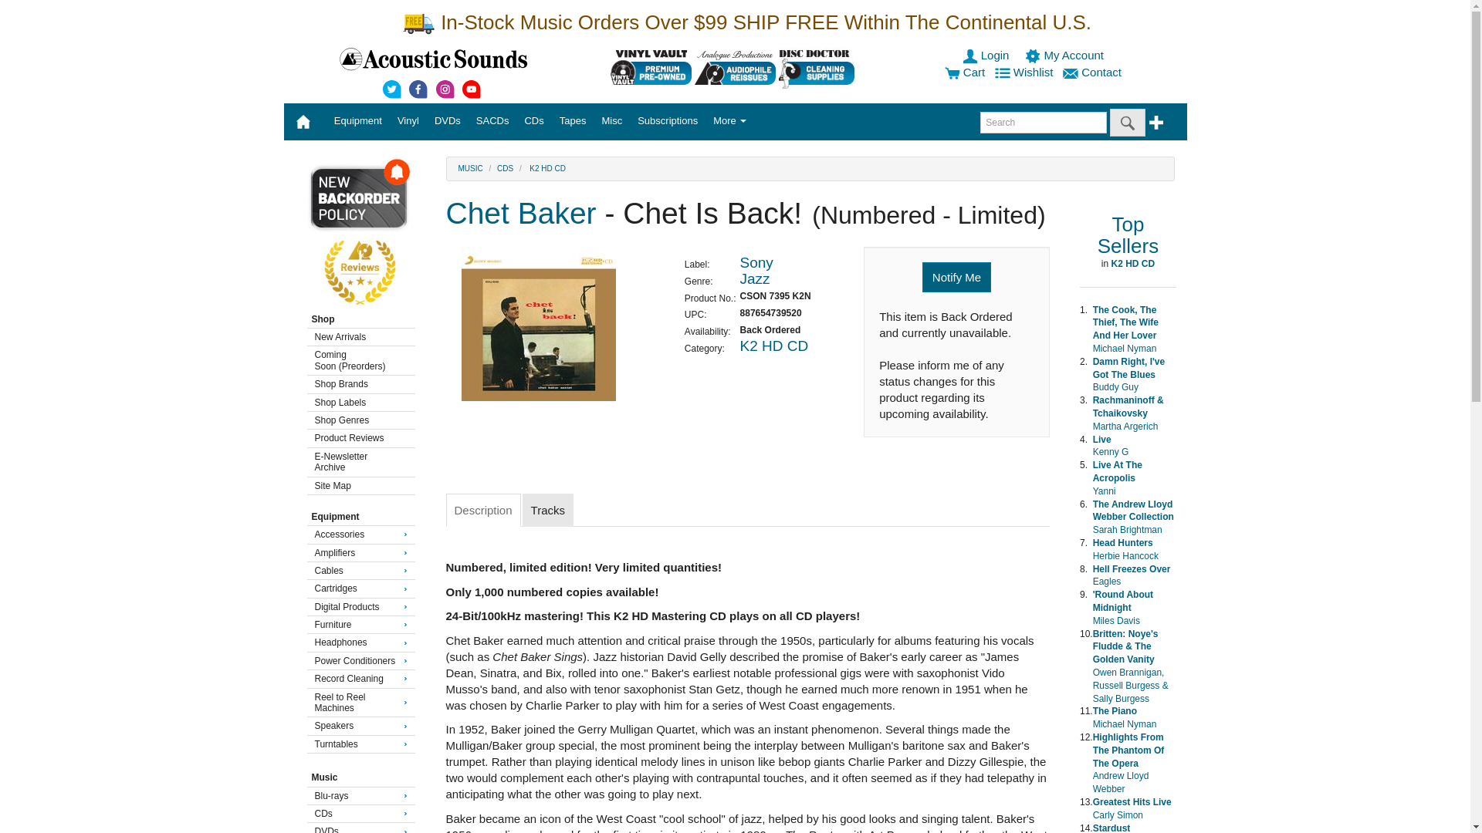 The width and height of the screenshot is (1482, 833). Describe the element at coordinates (735, 67) in the screenshot. I see `Analogue Productions` at that location.